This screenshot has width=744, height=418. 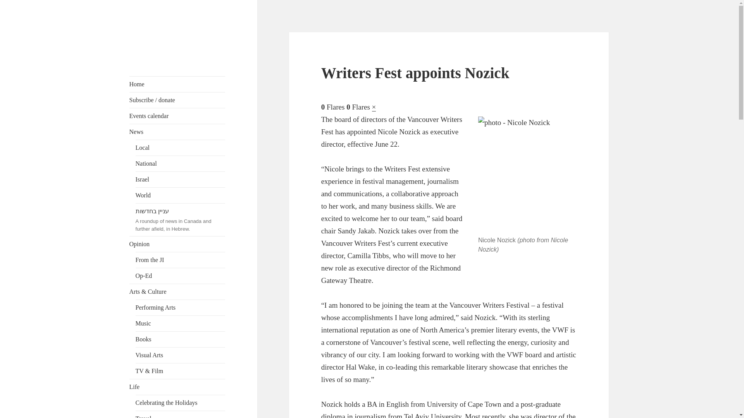 What do you see at coordinates (180, 355) in the screenshot?
I see `Visual Arts` at bounding box center [180, 355].